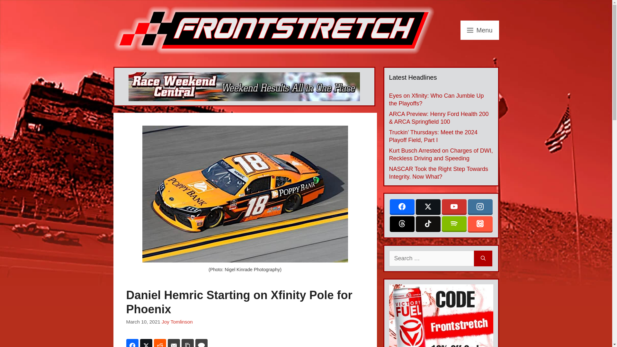 The image size is (617, 347). Describe the element at coordinates (479, 30) in the screenshot. I see `Menu` at that location.